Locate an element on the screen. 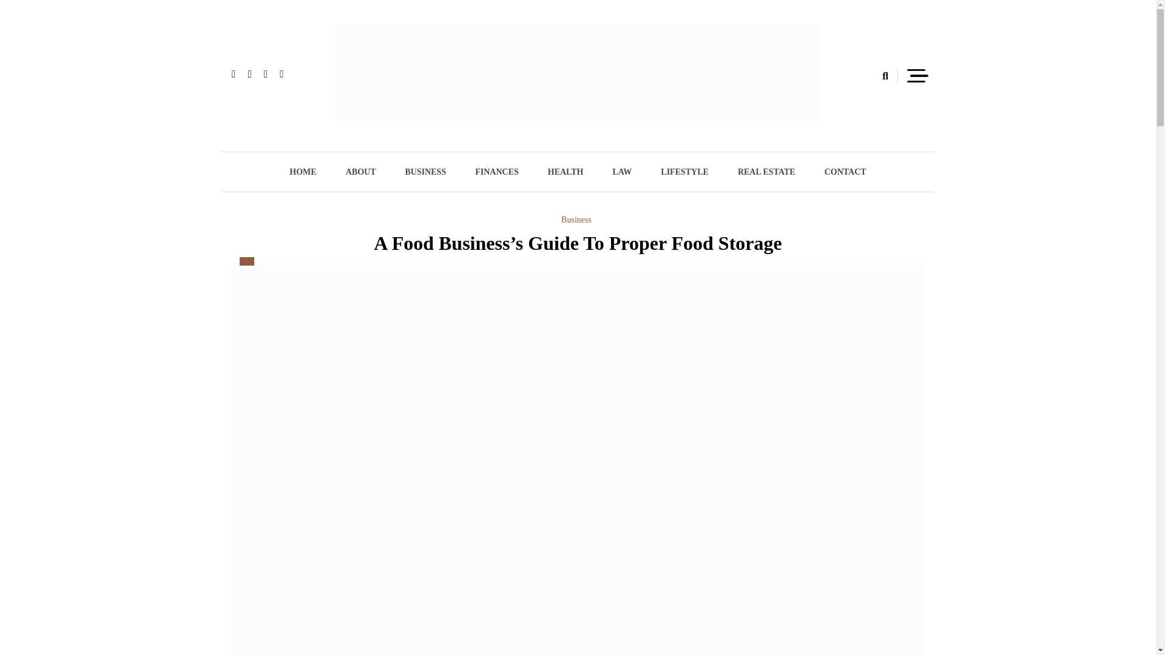 The width and height of the screenshot is (1165, 655). ABOUT is located at coordinates (360, 172).